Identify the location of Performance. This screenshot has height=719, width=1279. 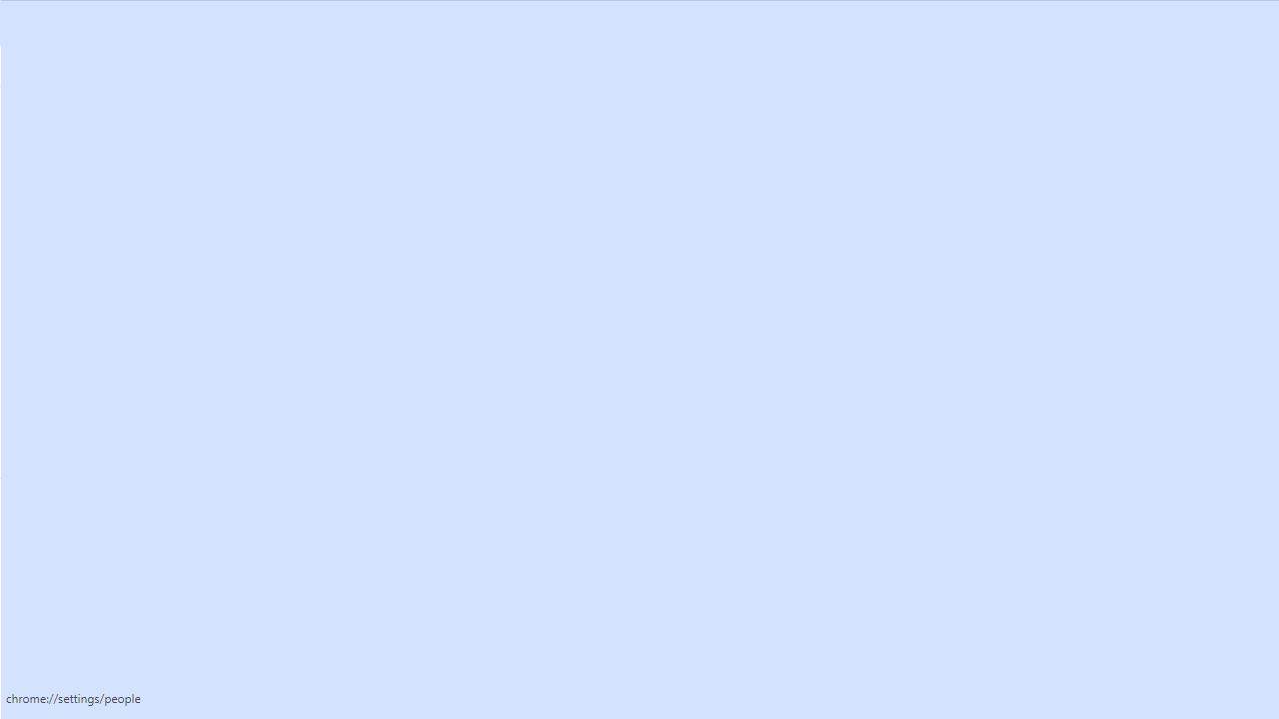
(124, 290).